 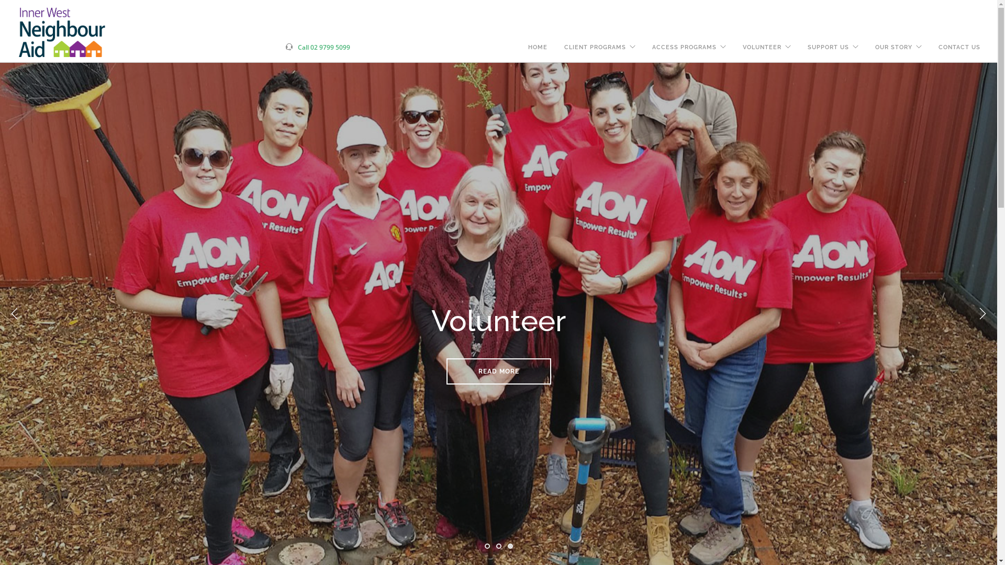 I want to click on SUPPORT US, so click(x=828, y=48).